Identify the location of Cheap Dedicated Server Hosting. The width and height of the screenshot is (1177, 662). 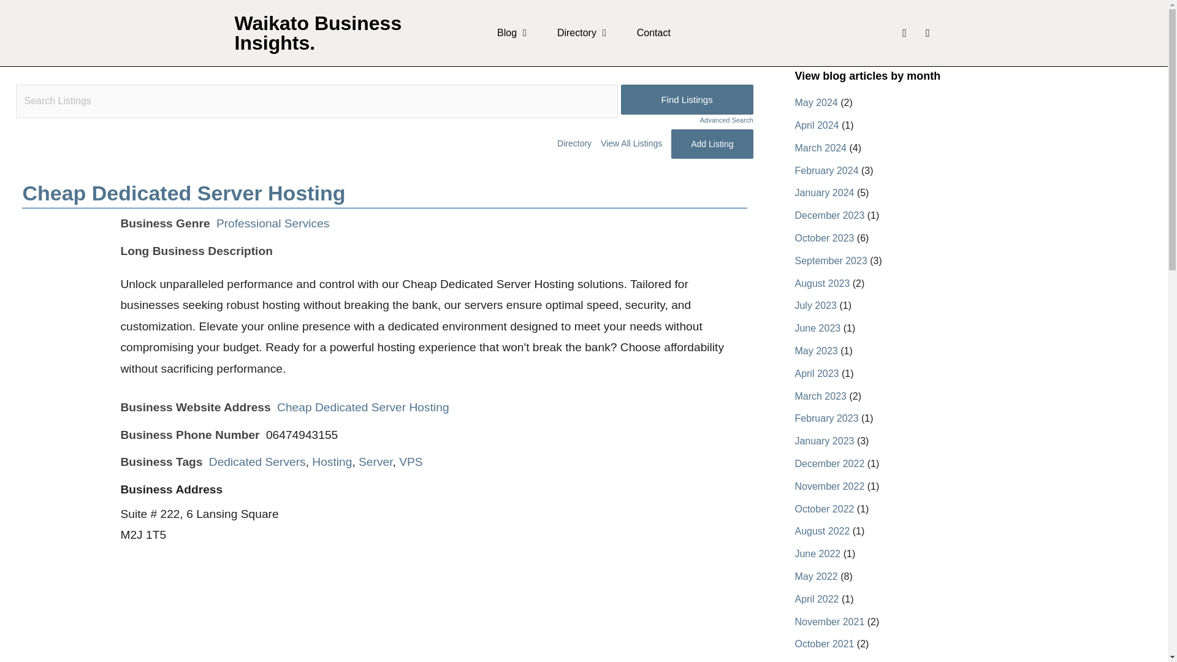
(363, 407).